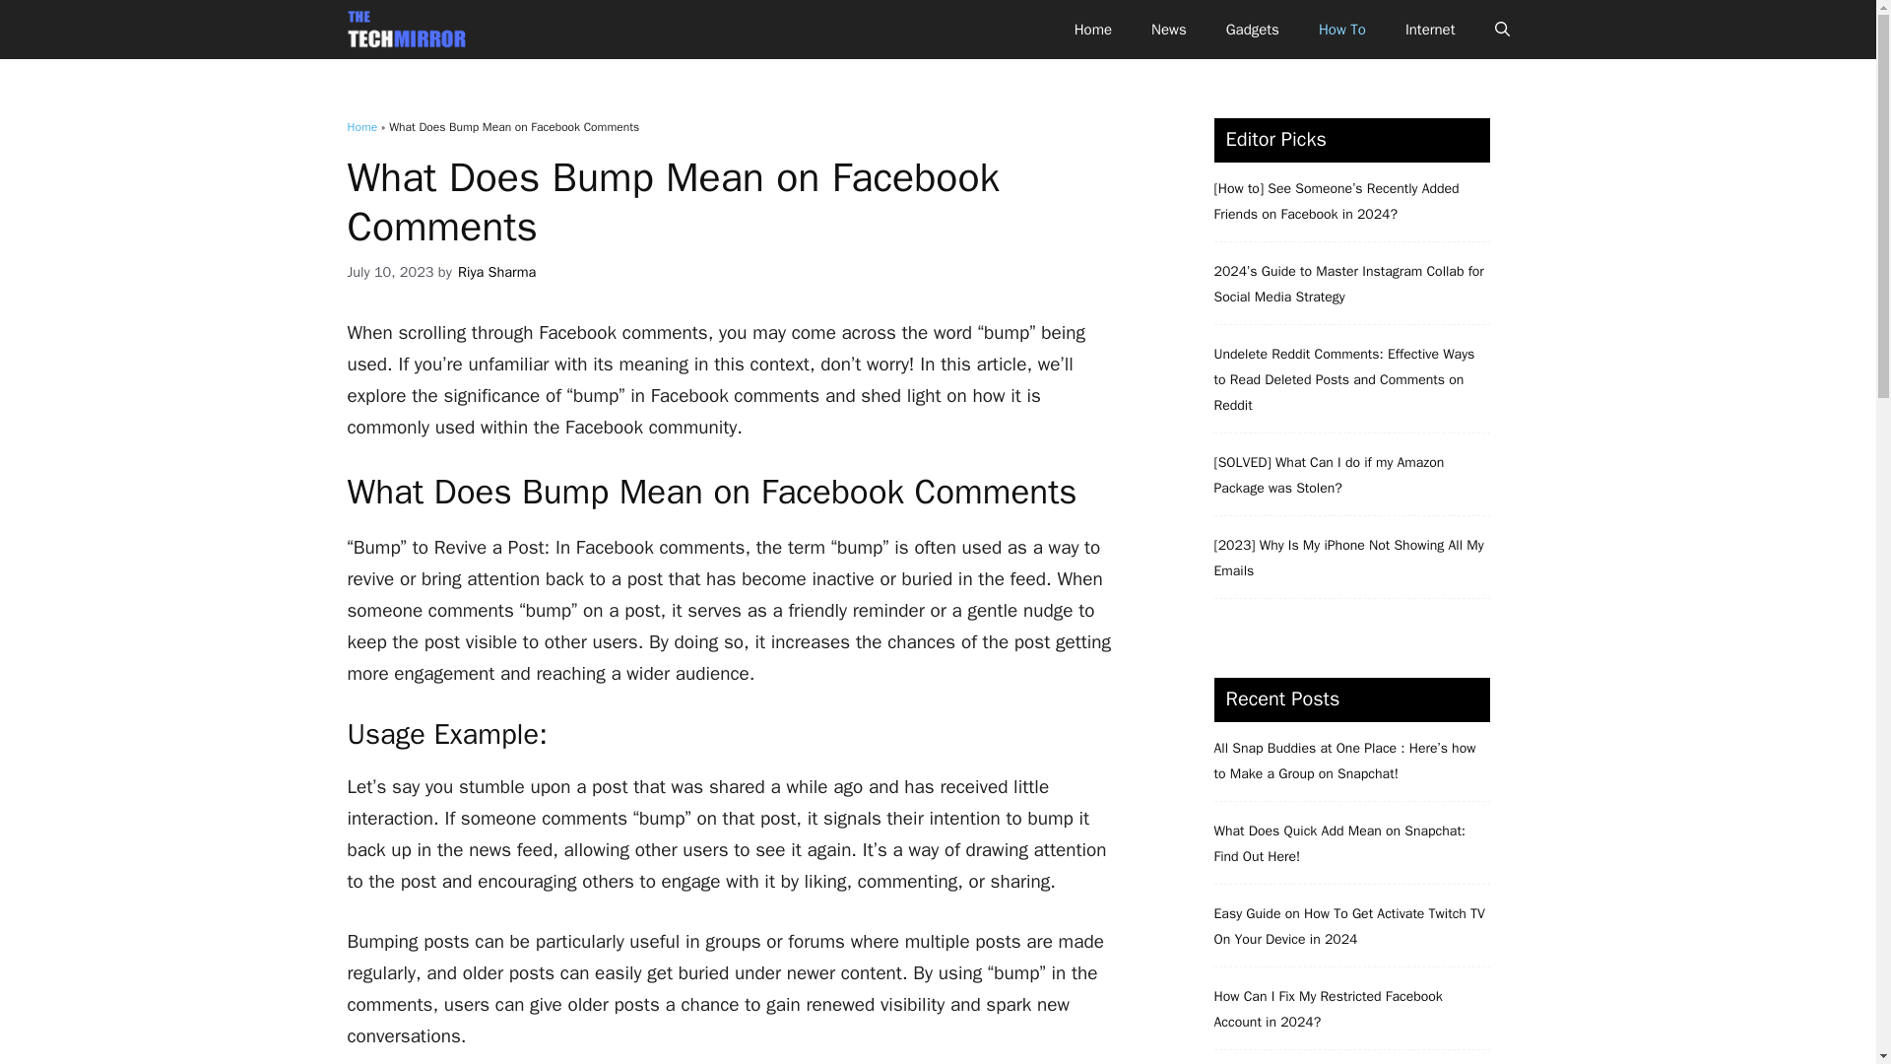 Image resolution: width=1891 pixels, height=1064 pixels. What do you see at coordinates (1339, 843) in the screenshot?
I see `What Does Quick Add Mean on Snapchat: Find Out Here!` at bounding box center [1339, 843].